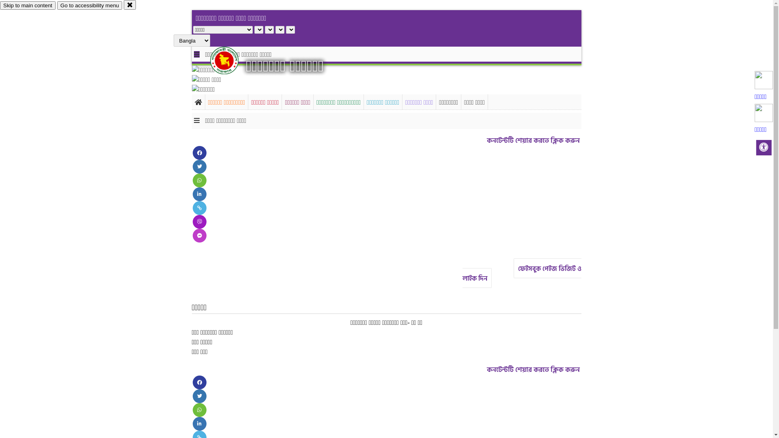 Image resolution: width=779 pixels, height=438 pixels. What do you see at coordinates (231, 60) in the screenshot?
I see `
                
            ` at bounding box center [231, 60].